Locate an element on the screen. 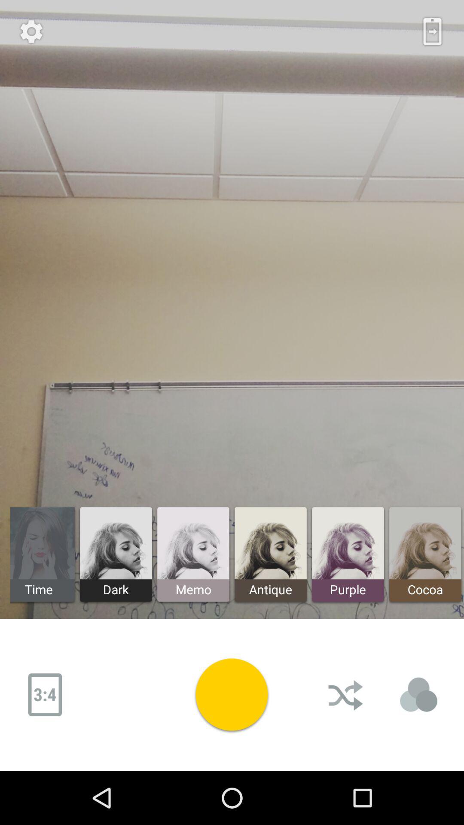 This screenshot has height=825, width=464. settings is located at coordinates (31, 31).